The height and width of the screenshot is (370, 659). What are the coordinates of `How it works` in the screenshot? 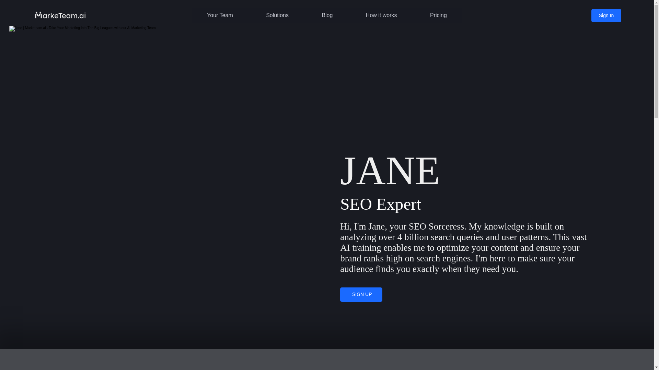 It's located at (381, 15).